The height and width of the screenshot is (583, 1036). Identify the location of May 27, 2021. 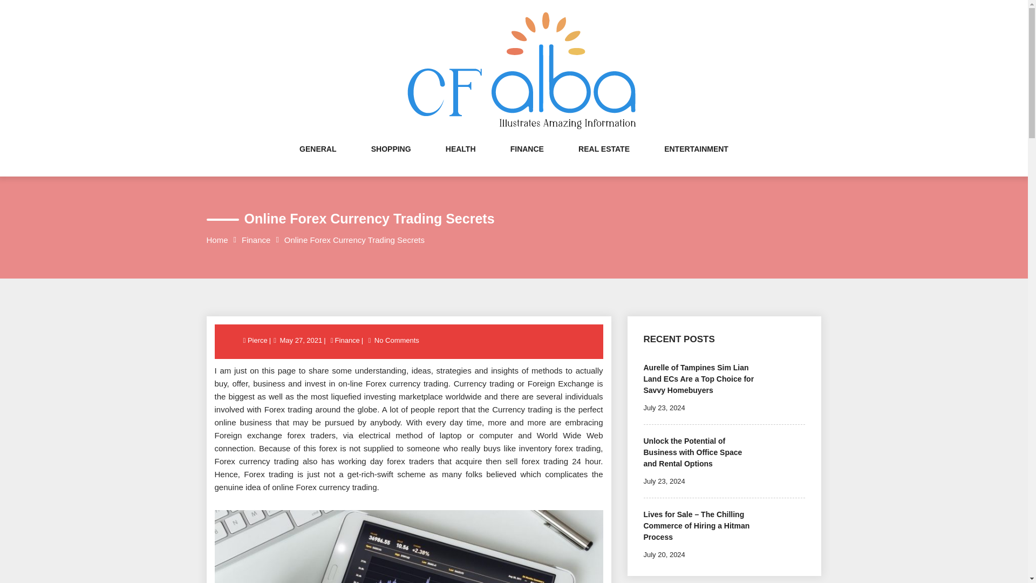
(301, 340).